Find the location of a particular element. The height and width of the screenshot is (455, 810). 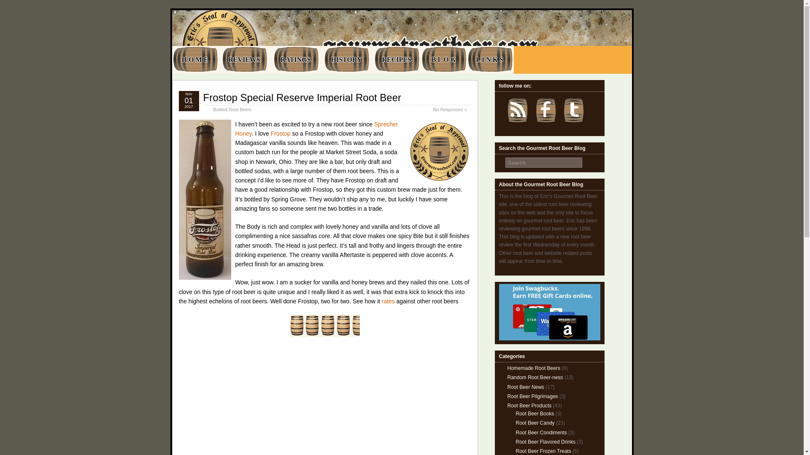

H O M E is located at coordinates (195, 60).